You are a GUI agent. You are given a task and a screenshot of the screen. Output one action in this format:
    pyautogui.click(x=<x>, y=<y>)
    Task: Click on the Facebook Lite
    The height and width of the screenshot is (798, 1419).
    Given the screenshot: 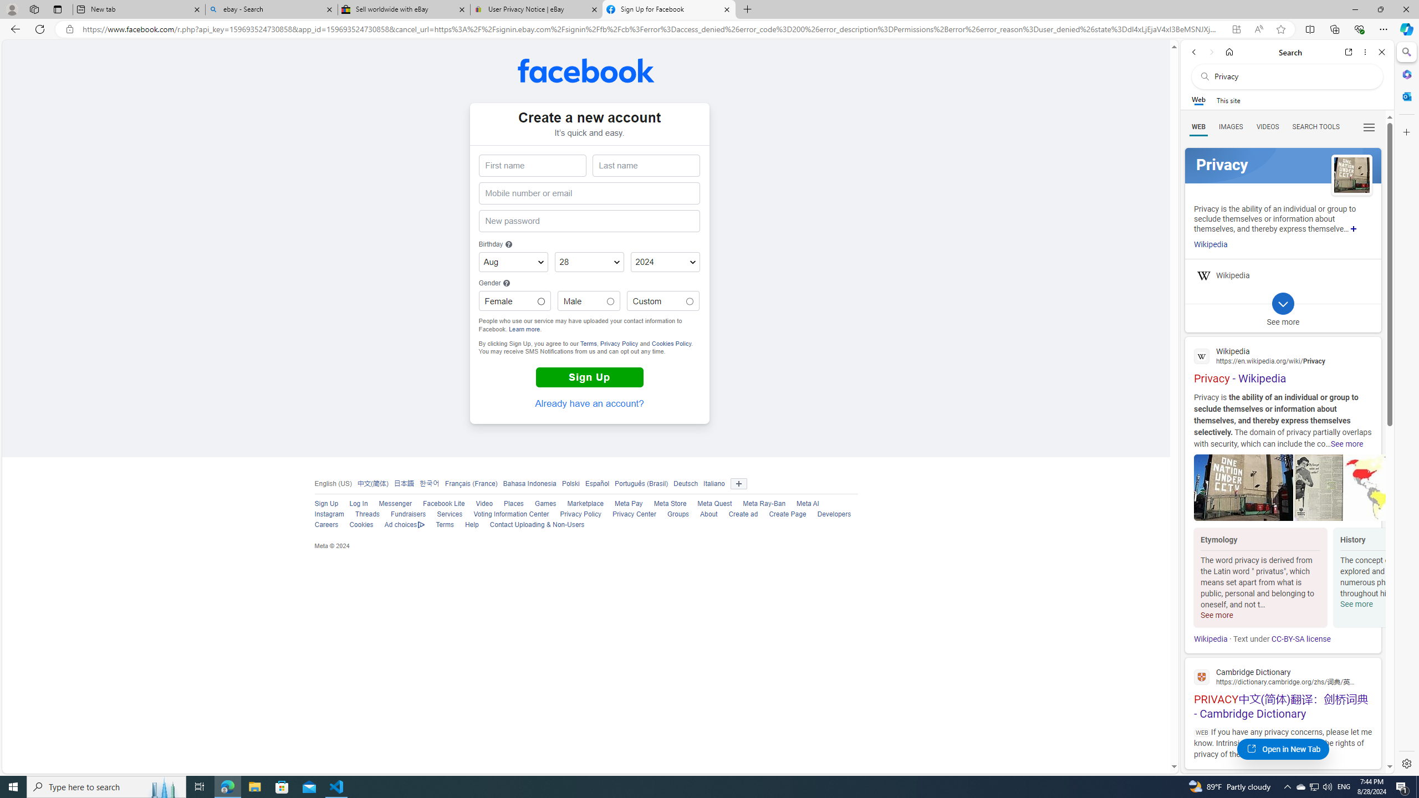 What is the action you would take?
    pyautogui.click(x=443, y=504)
    